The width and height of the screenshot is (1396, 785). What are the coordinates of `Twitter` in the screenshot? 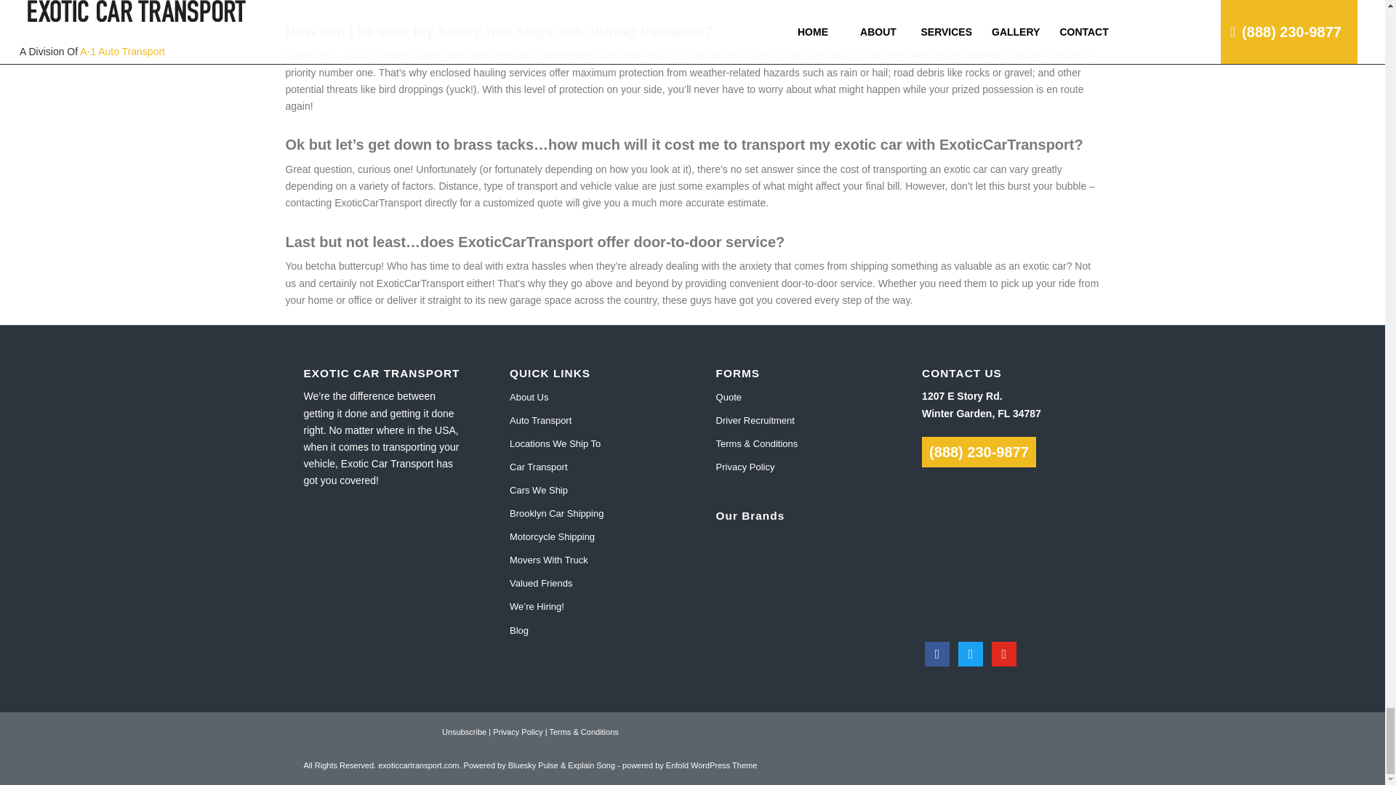 It's located at (970, 653).